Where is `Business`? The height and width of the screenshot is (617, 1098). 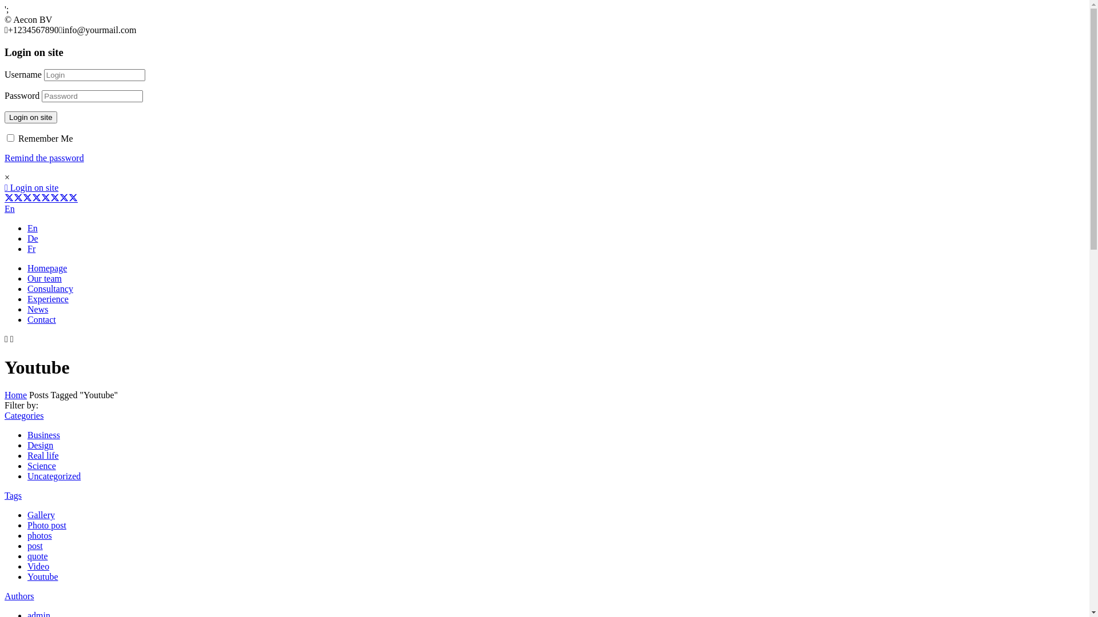
Business is located at coordinates (43, 435).